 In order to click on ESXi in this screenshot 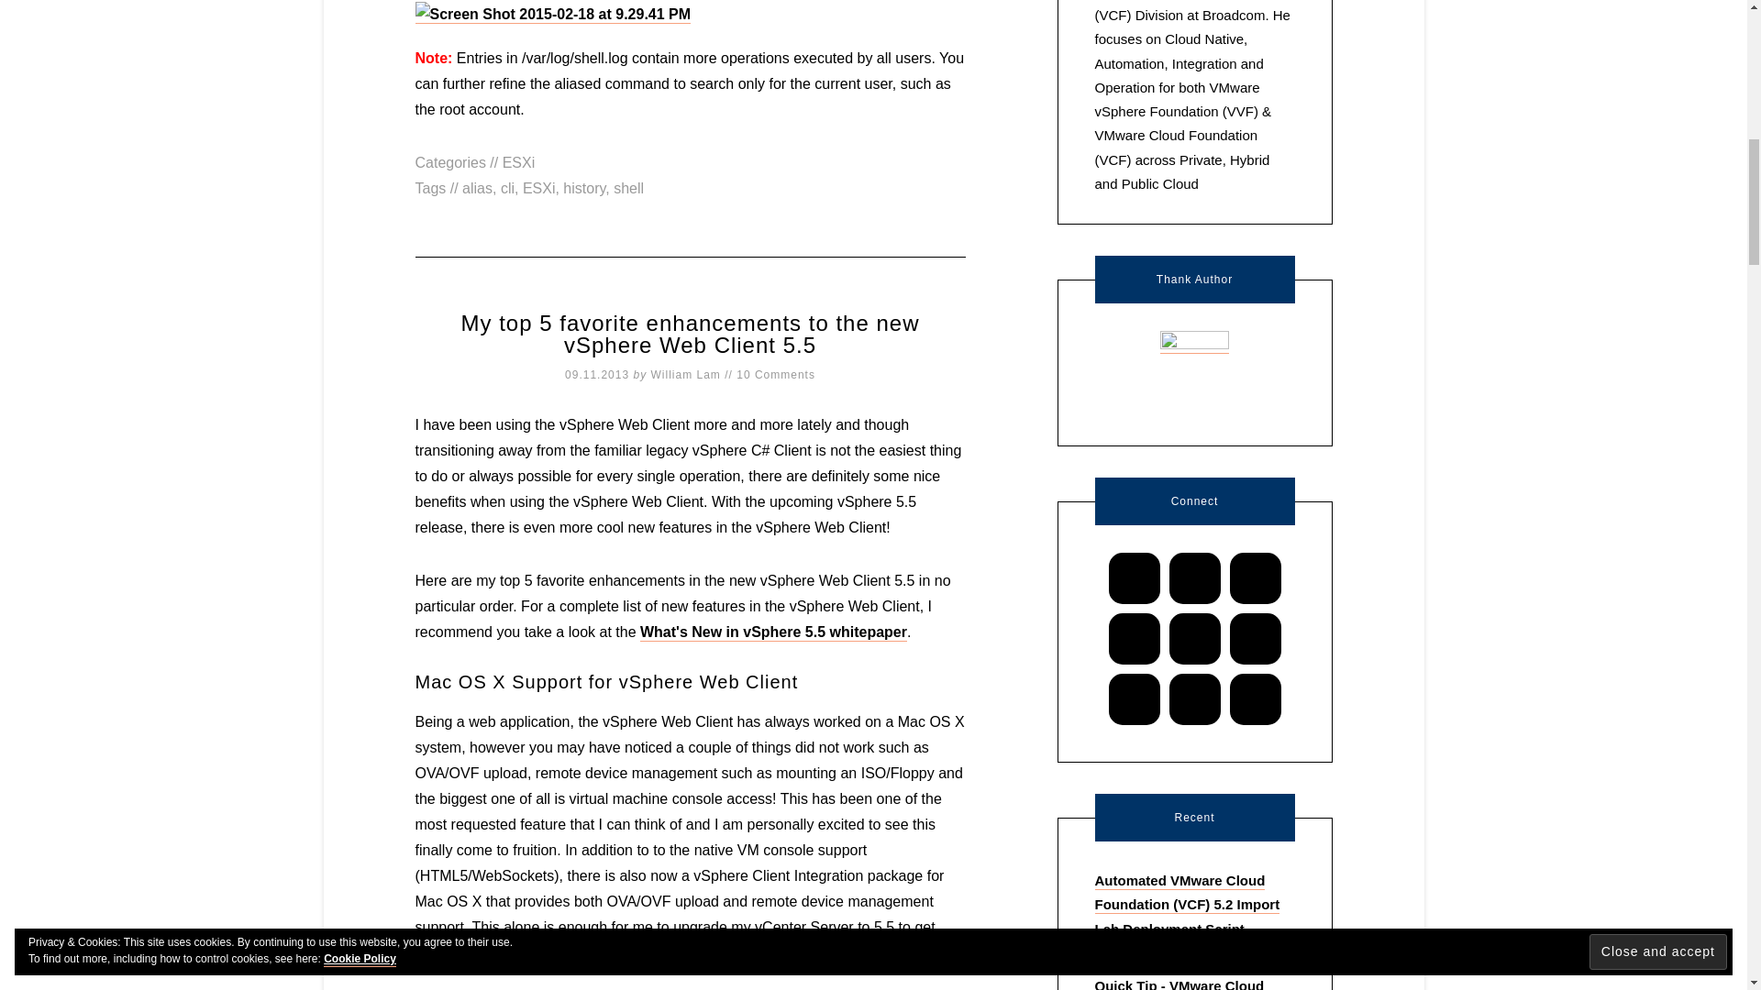, I will do `click(518, 161)`.